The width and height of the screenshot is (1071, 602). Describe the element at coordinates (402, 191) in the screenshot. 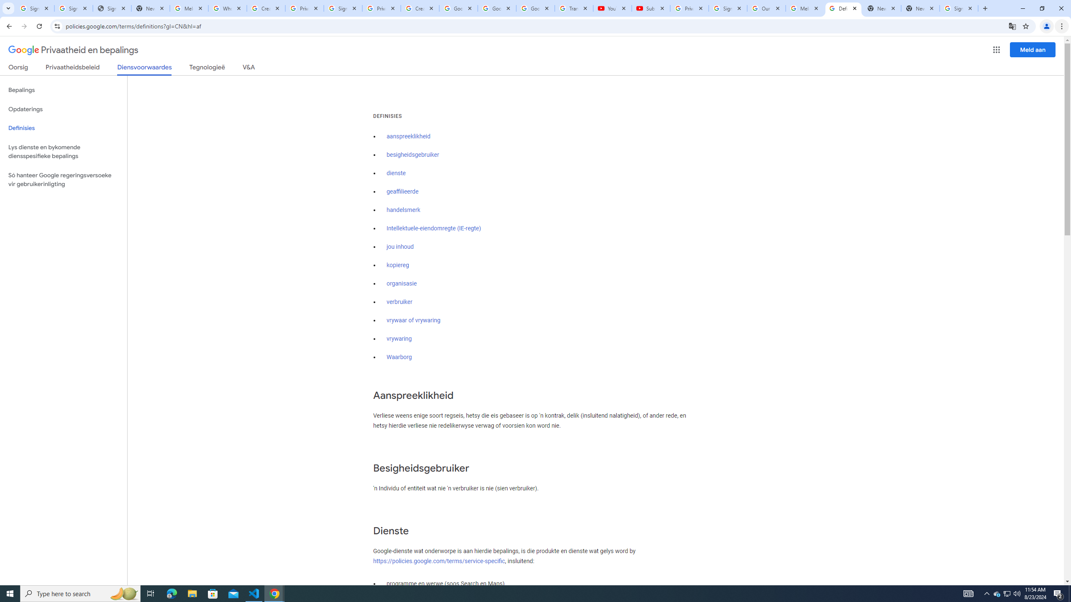

I see `geaffilieerde` at that location.